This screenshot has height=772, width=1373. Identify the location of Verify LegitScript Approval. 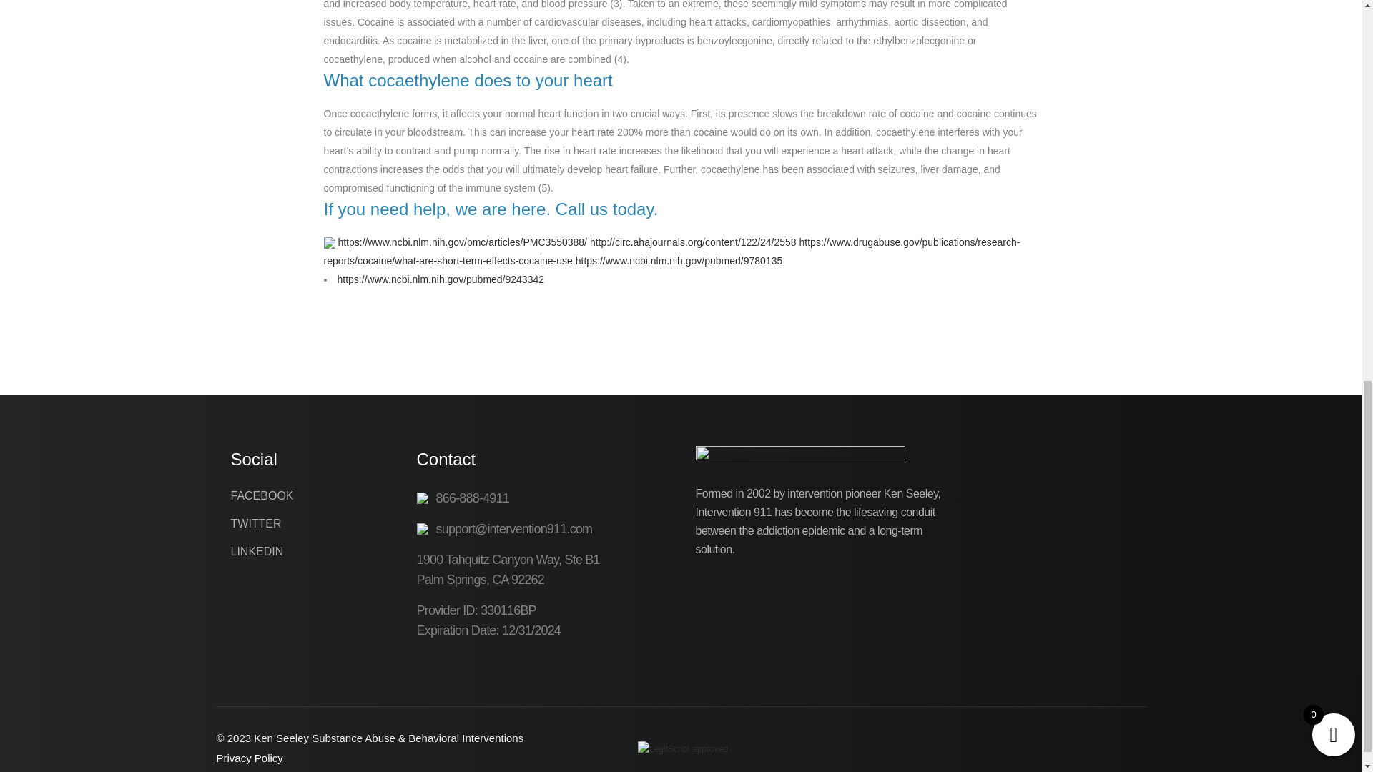
(682, 748).